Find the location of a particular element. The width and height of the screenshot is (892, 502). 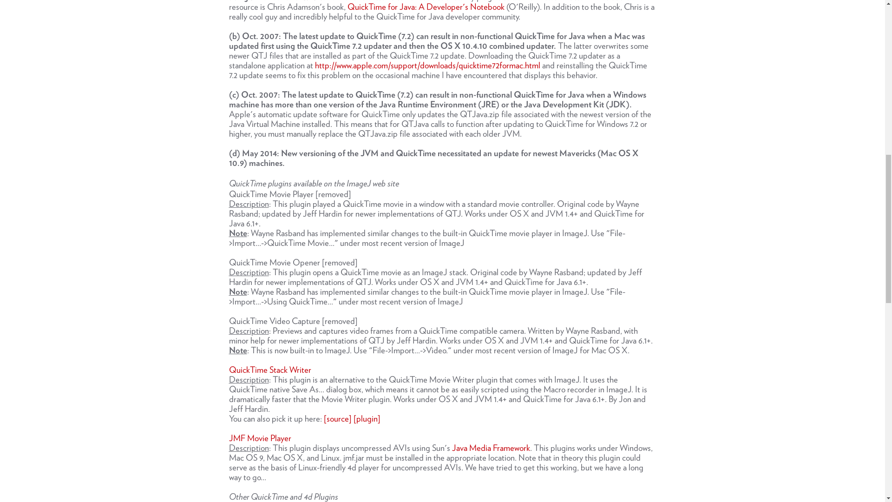

JMF Movie Player is located at coordinates (259, 437).